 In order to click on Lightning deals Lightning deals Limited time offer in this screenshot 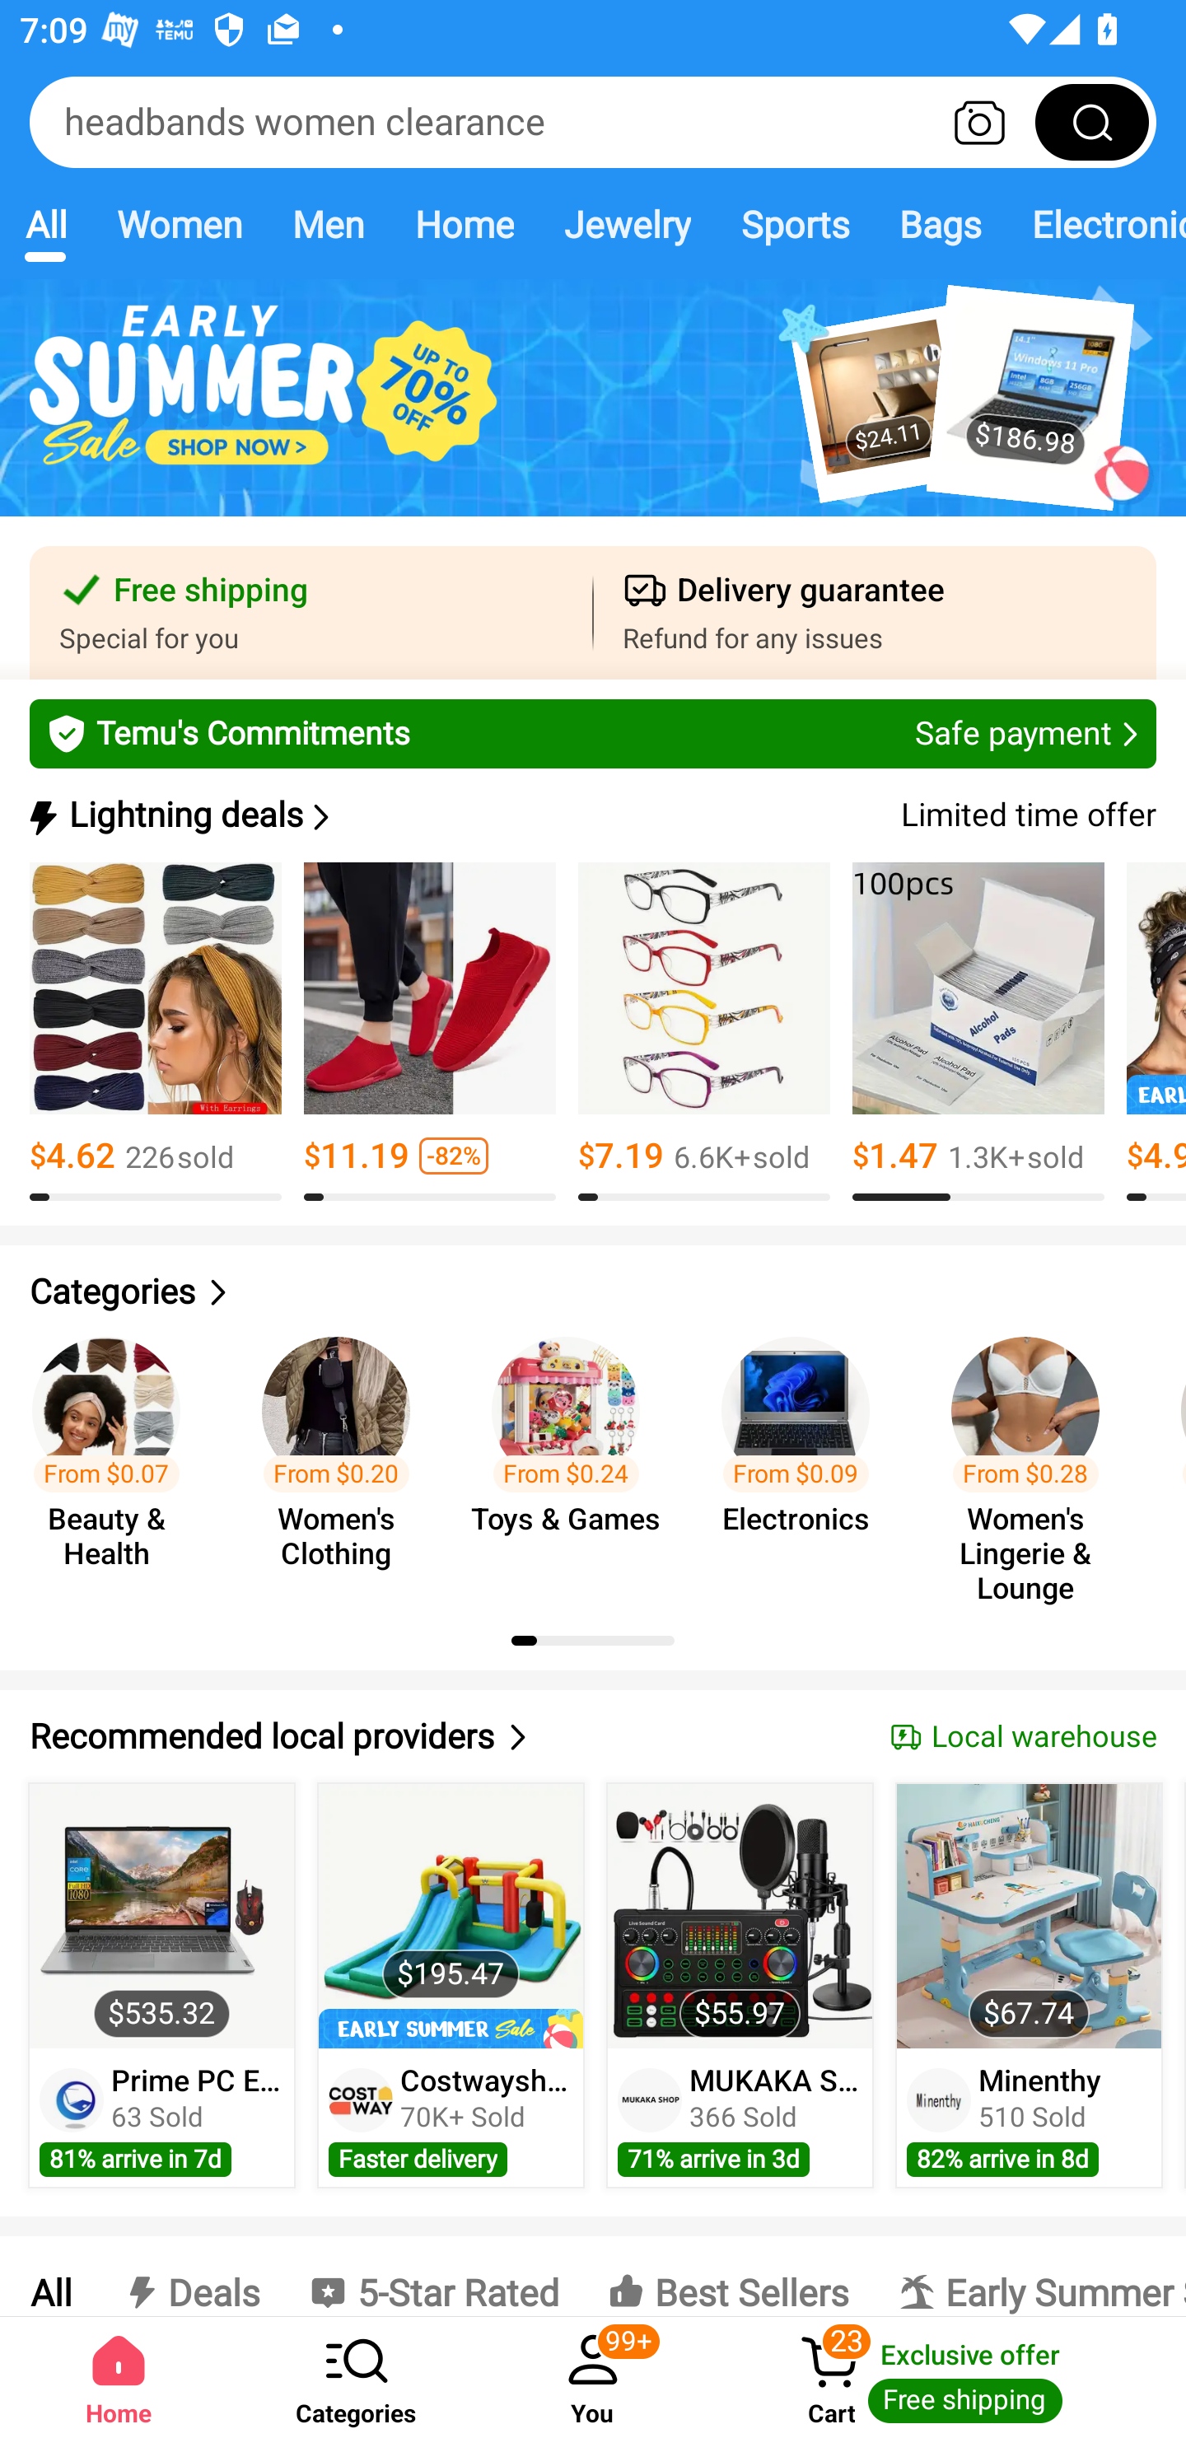, I will do `click(591, 815)`.